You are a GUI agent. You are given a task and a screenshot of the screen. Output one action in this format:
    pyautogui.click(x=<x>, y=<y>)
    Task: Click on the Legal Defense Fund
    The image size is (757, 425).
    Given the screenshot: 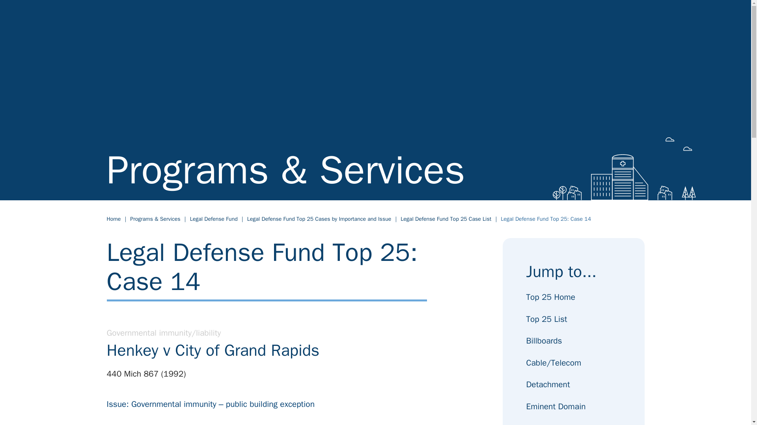 What is the action you would take?
    pyautogui.click(x=214, y=219)
    